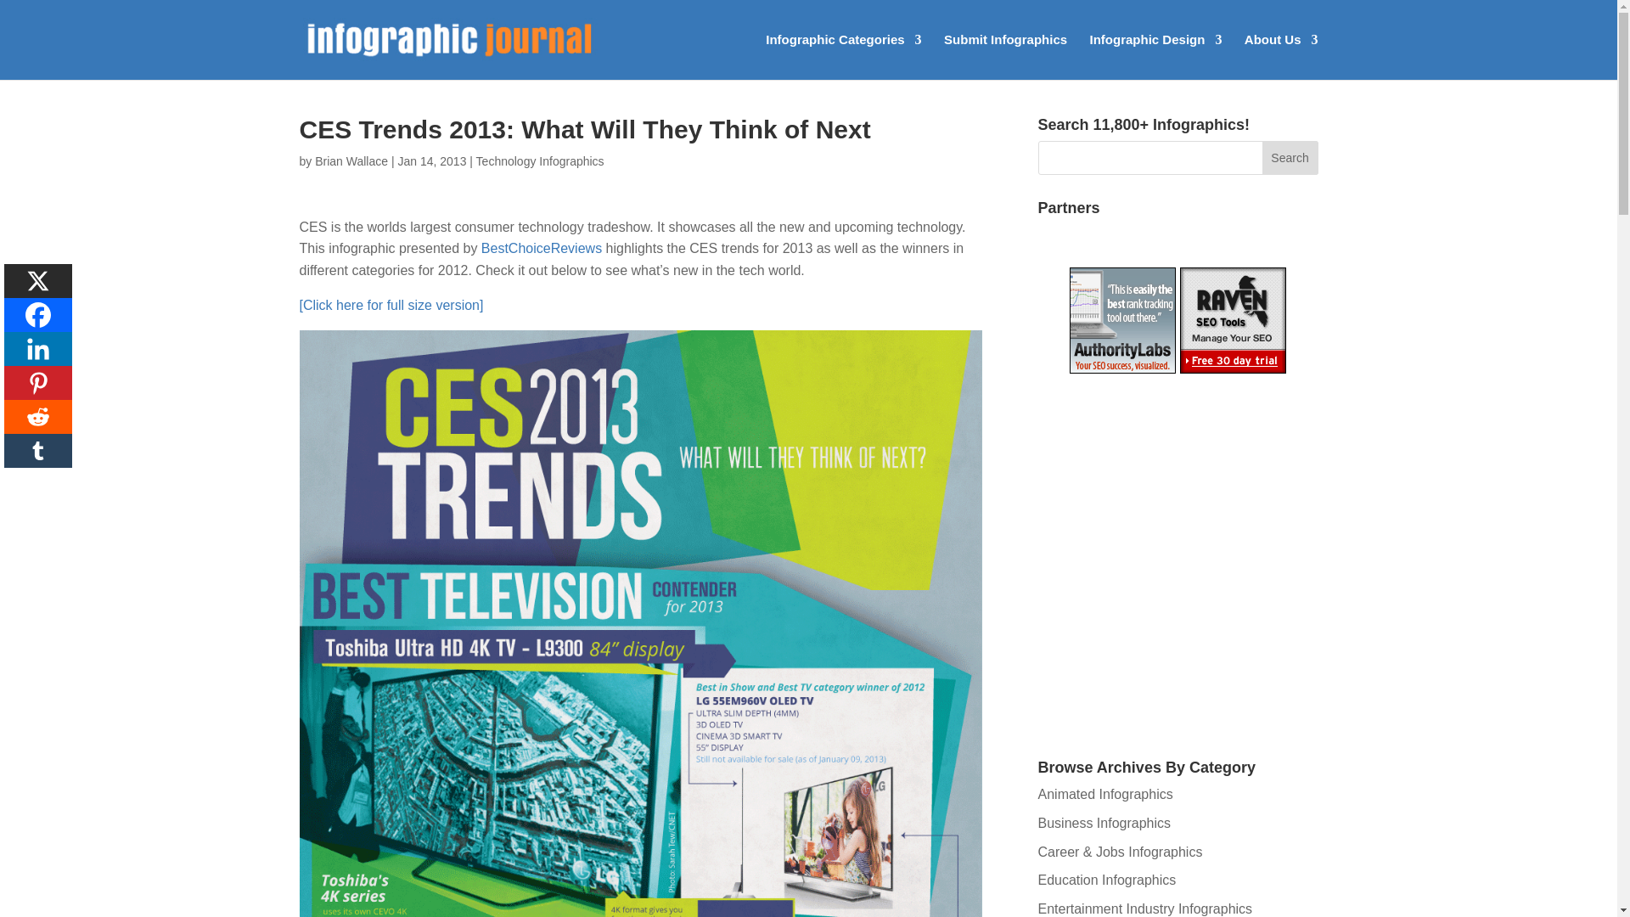 The image size is (1630, 917). What do you see at coordinates (351, 161) in the screenshot?
I see `Brian Wallace` at bounding box center [351, 161].